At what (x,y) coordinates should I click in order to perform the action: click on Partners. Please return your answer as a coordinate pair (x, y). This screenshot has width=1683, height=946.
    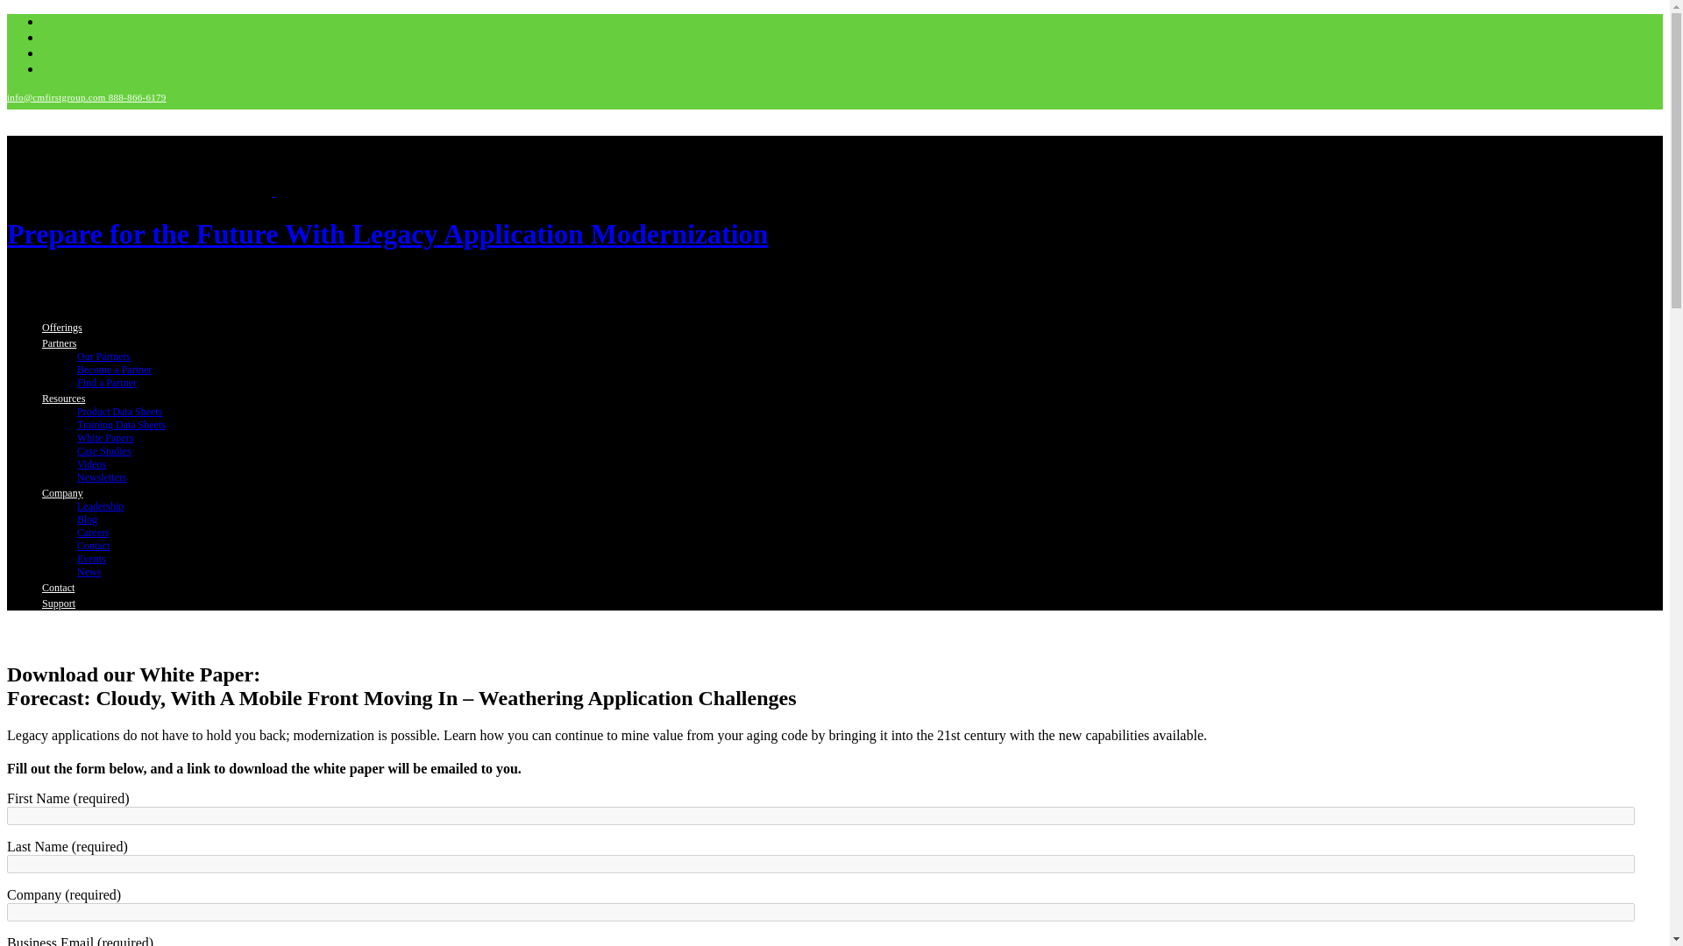
    Looking at the image, I should click on (59, 342).